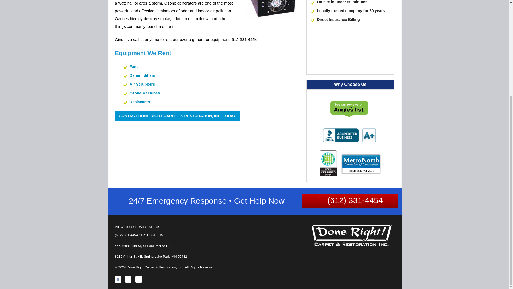 The image size is (513, 289). I want to click on Mold Removal, so click(165, 1).